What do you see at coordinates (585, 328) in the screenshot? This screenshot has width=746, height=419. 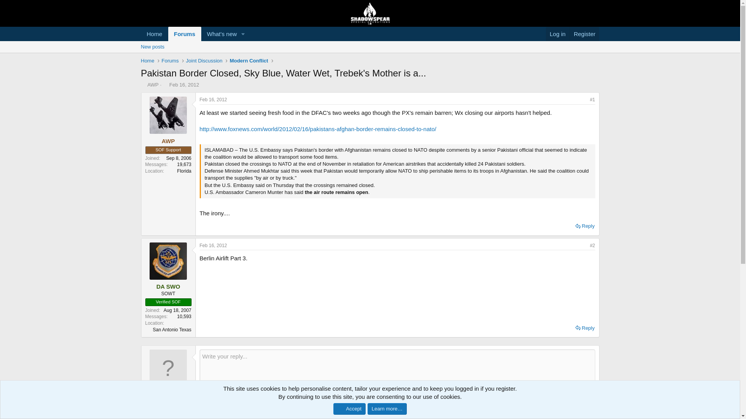 I see `Reply, quoting this message` at bounding box center [585, 328].